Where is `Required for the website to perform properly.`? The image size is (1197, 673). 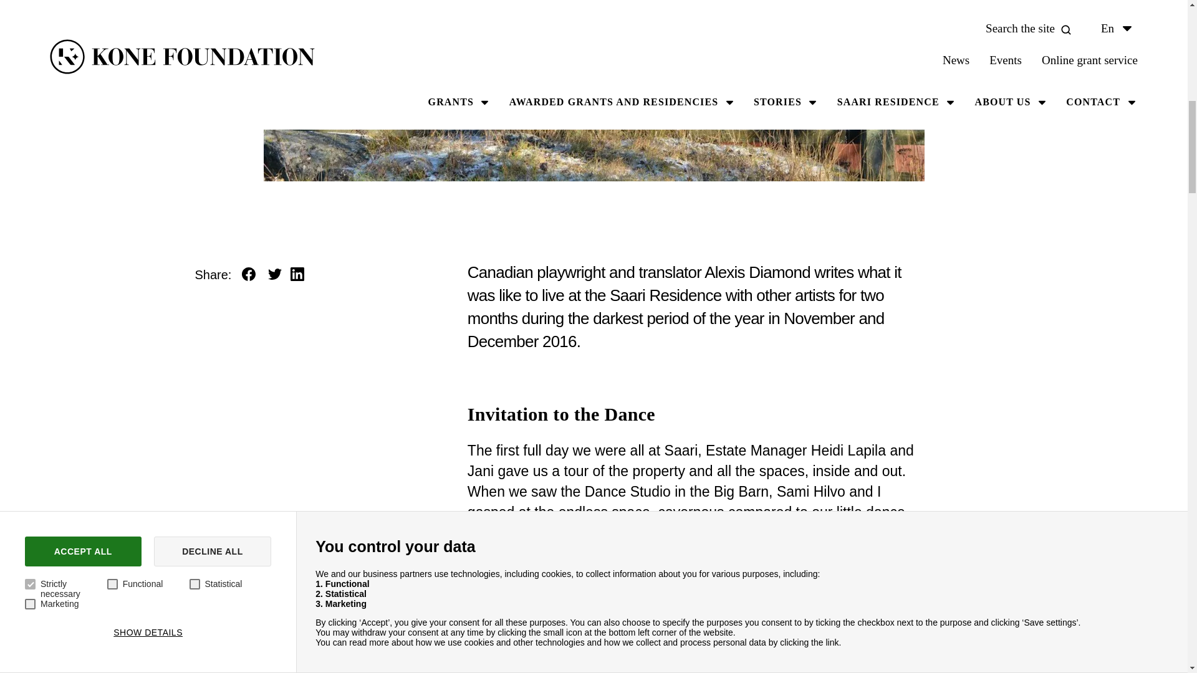
Required for the website to perform properly. is located at coordinates (524, 116).